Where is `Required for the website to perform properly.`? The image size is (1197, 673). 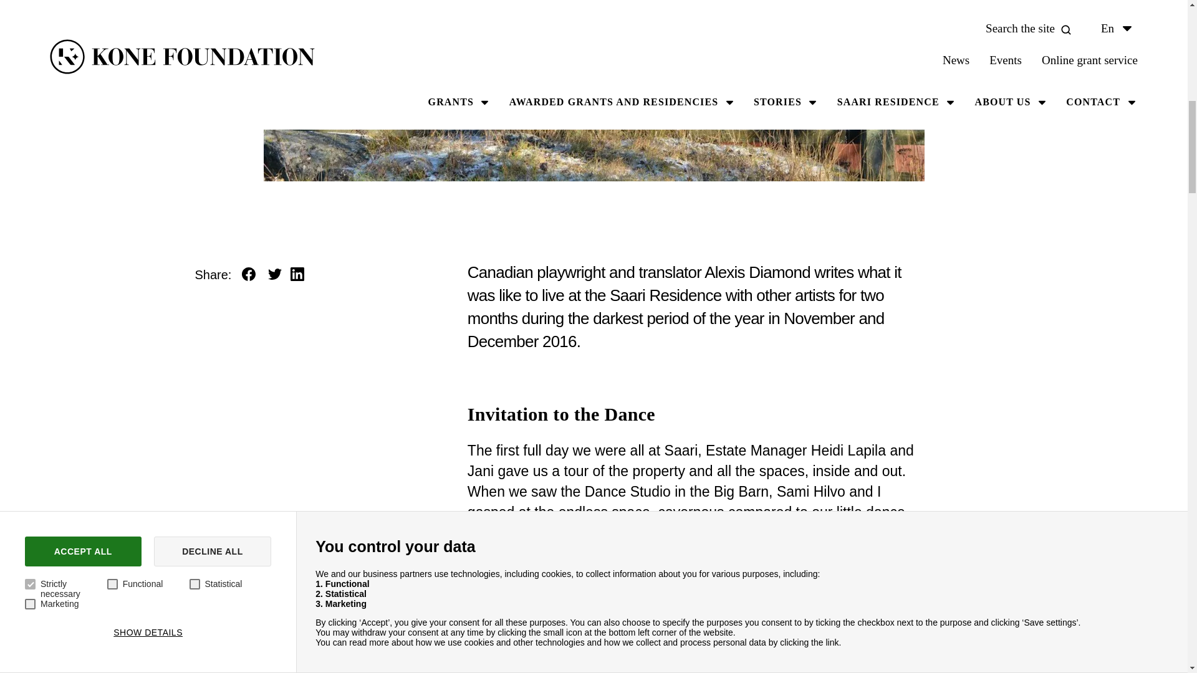
Required for the website to perform properly. is located at coordinates (524, 116).